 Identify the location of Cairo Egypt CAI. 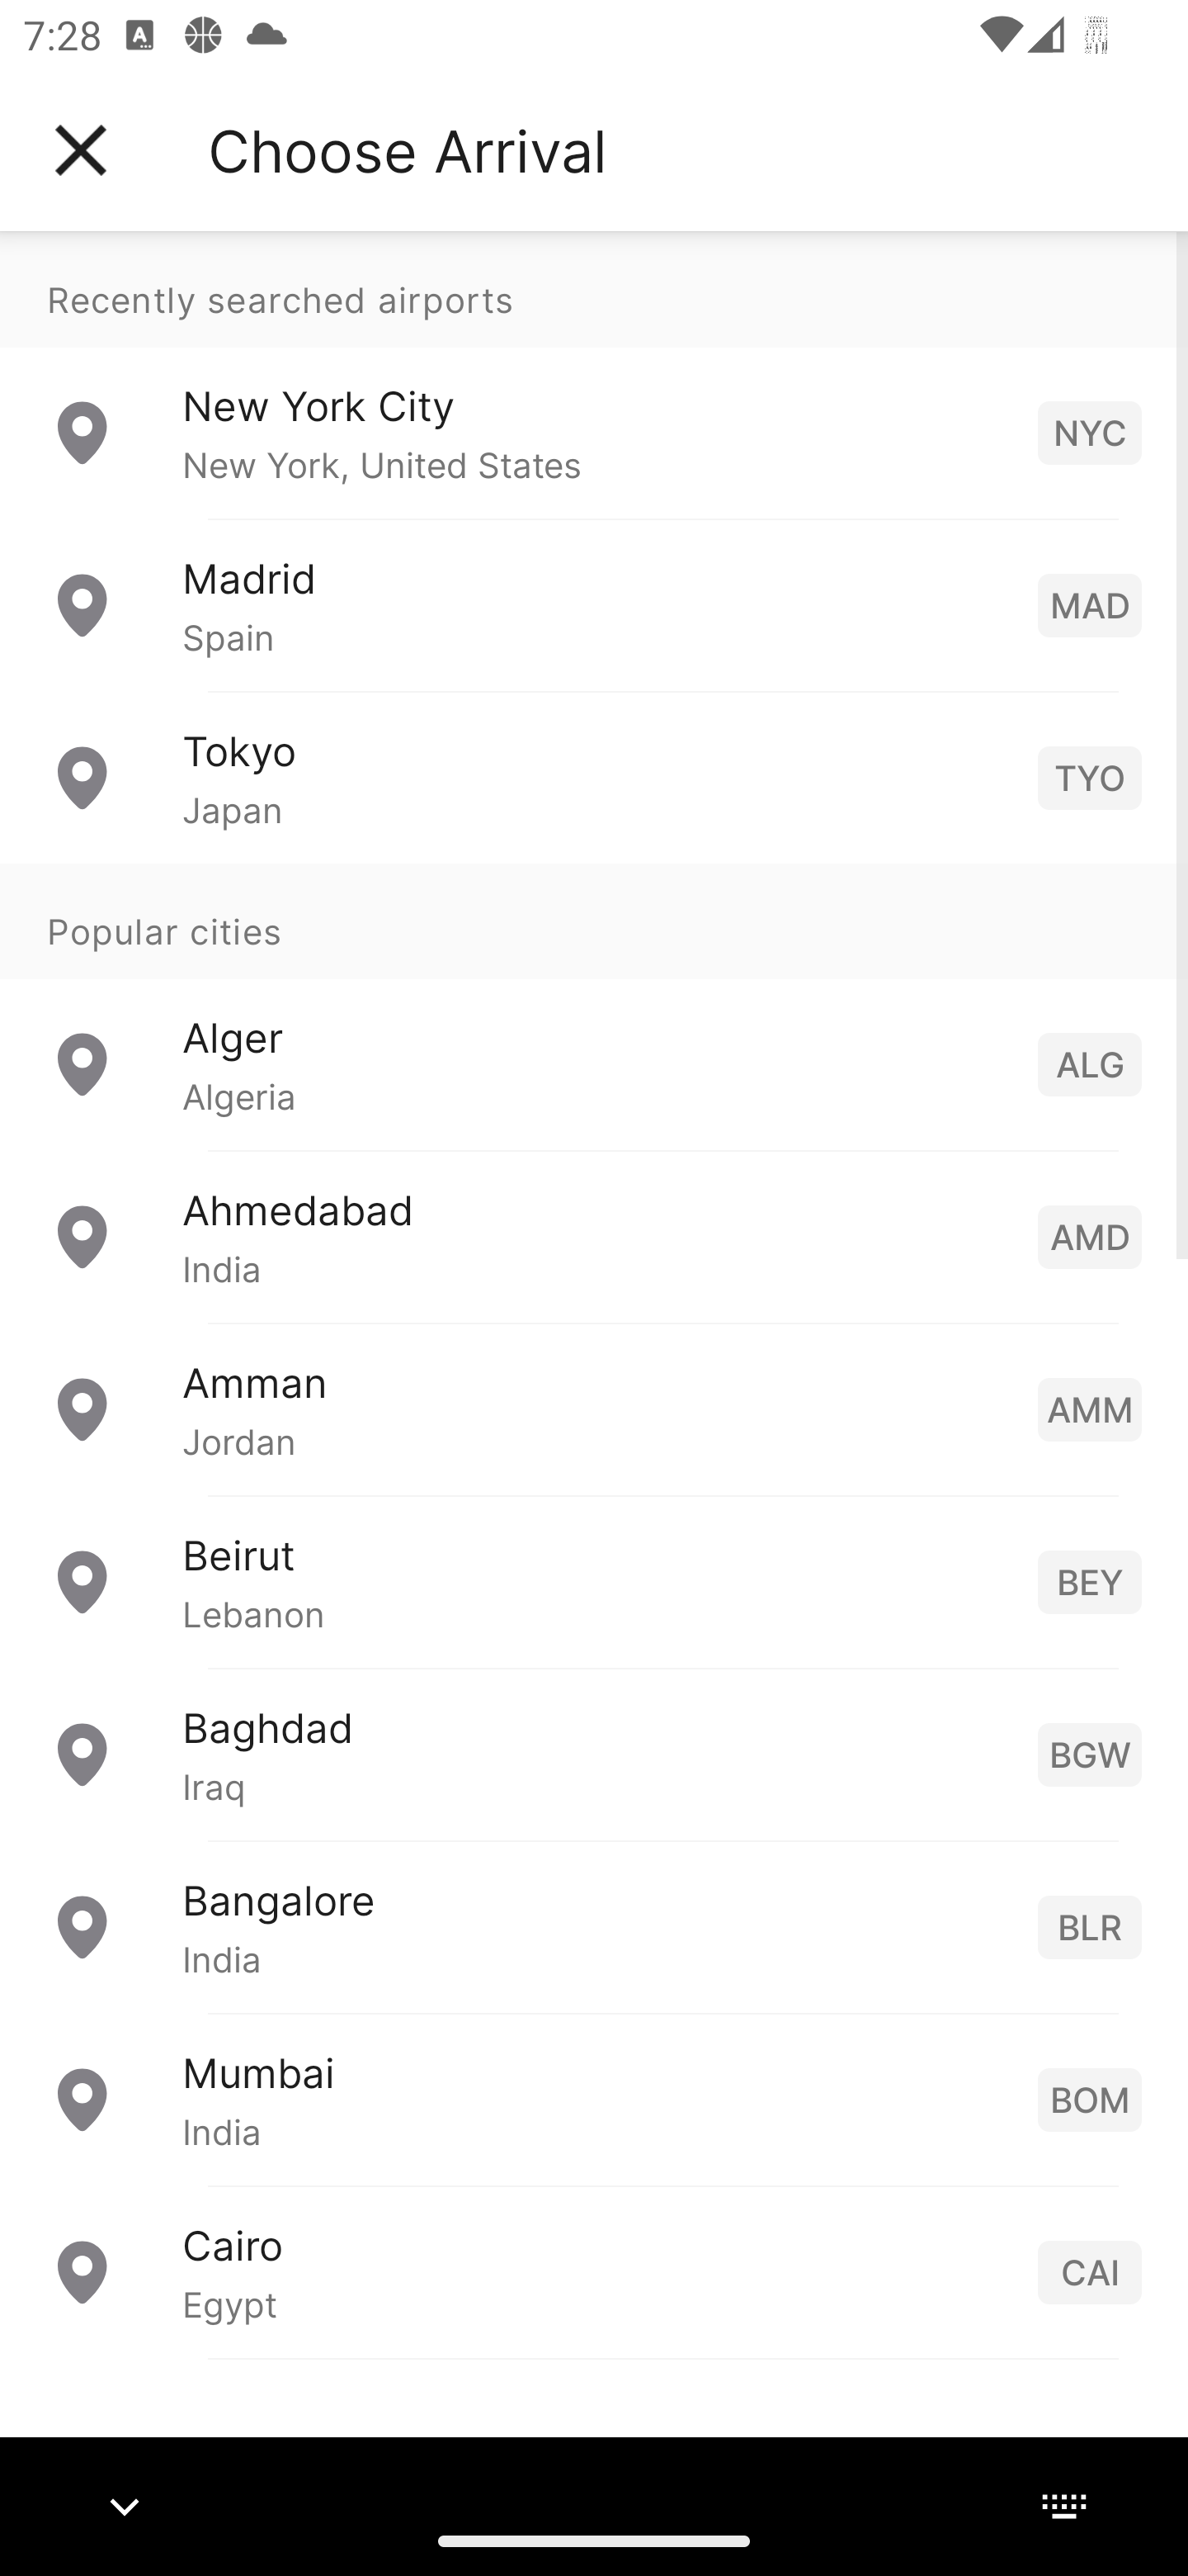
(594, 2271).